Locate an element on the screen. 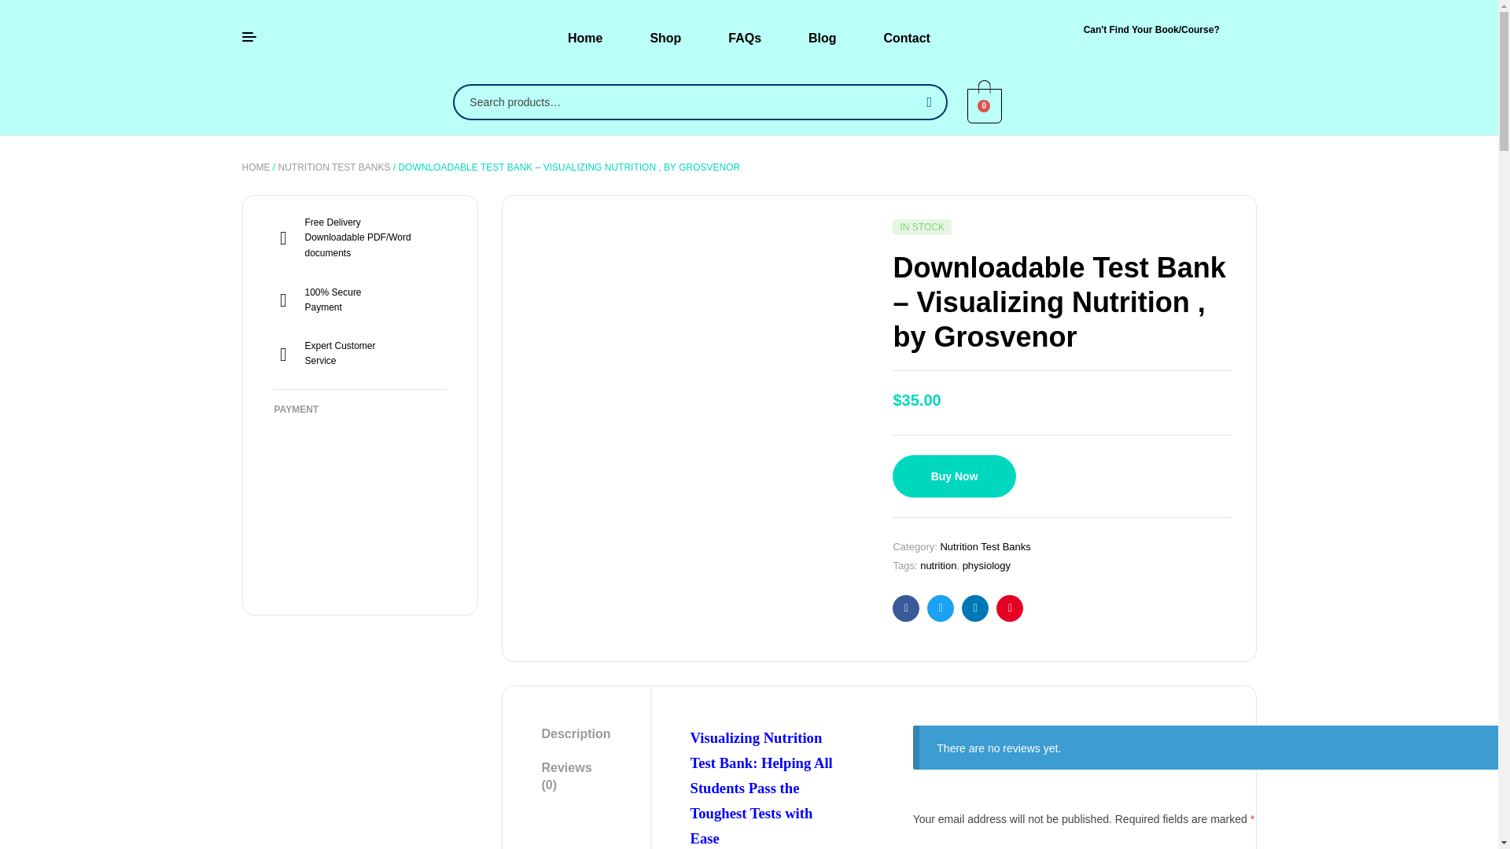 The image size is (1510, 849). Contact is located at coordinates (906, 38).